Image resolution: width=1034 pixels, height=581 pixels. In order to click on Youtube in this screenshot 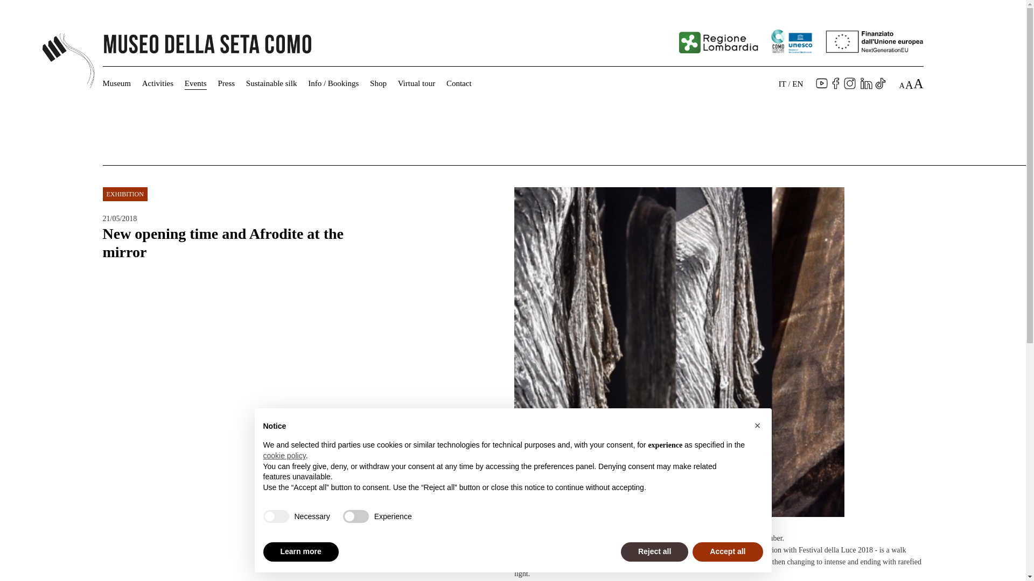, I will do `click(822, 86)`.